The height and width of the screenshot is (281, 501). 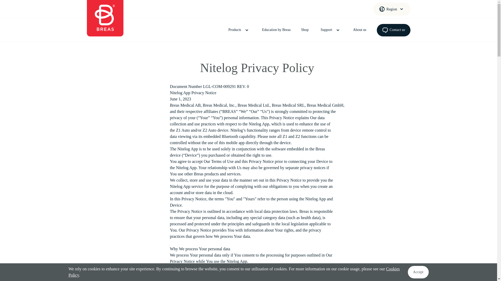 What do you see at coordinates (305, 30) in the screenshot?
I see `Shop` at bounding box center [305, 30].